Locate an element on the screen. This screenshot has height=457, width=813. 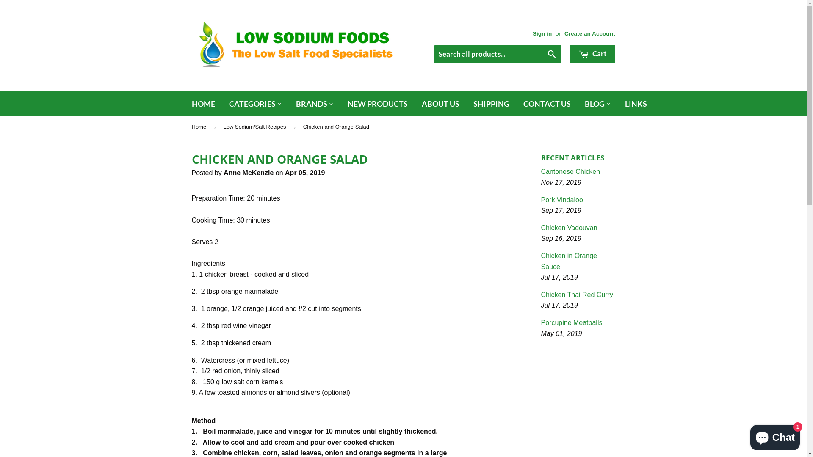
Porcupine Meatballs is located at coordinates (572, 322).